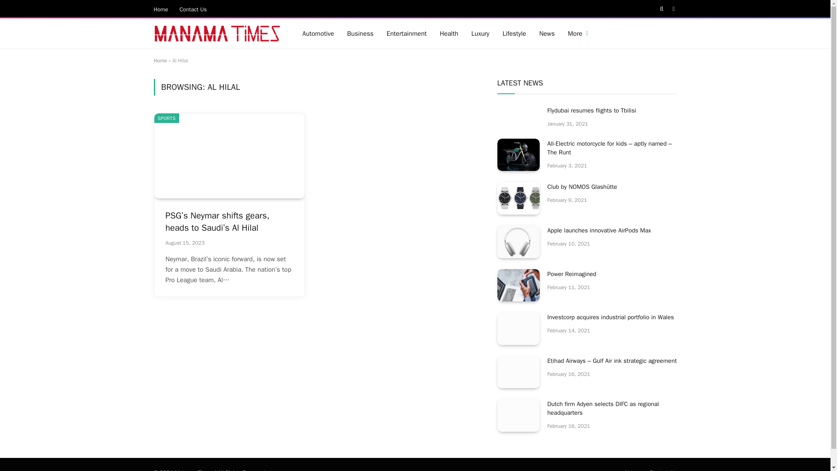  Describe the element at coordinates (217, 33) in the screenshot. I see `Manama Times` at that location.